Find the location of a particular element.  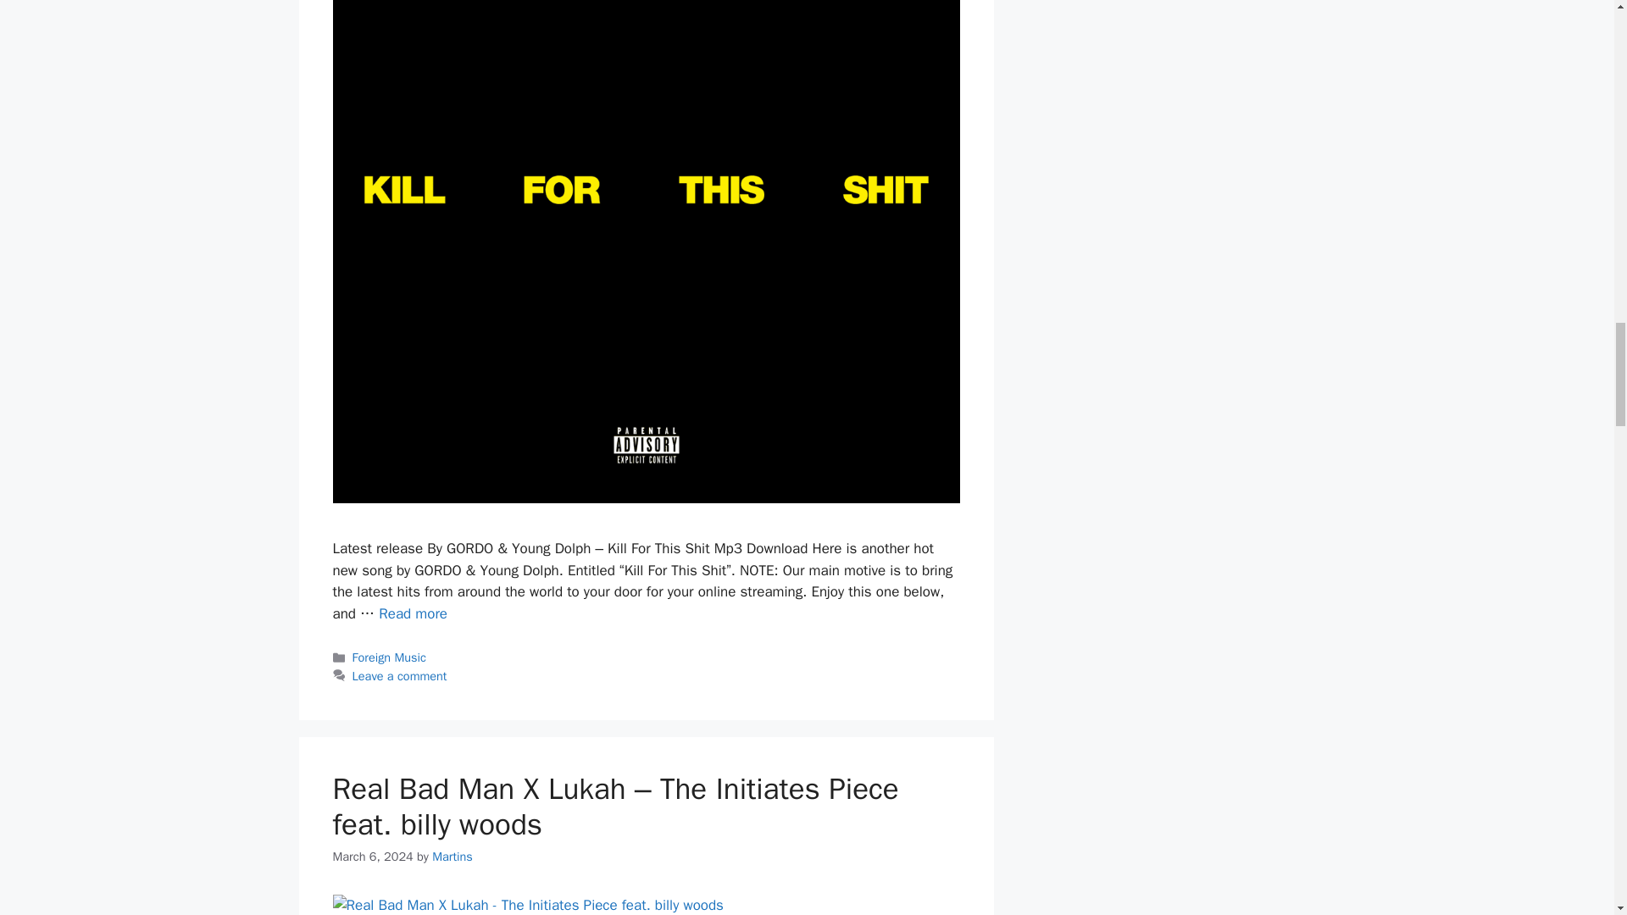

Read more is located at coordinates (414, 613).